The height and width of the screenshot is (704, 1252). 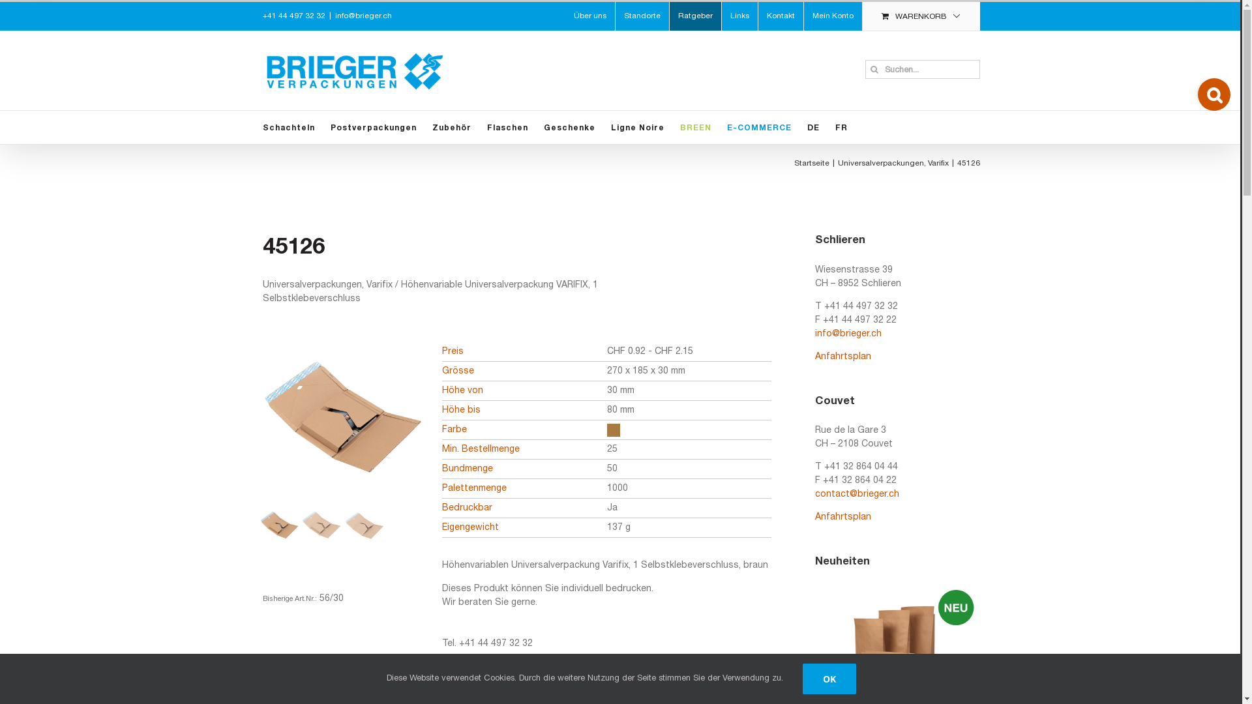 I want to click on OK, so click(x=829, y=679).